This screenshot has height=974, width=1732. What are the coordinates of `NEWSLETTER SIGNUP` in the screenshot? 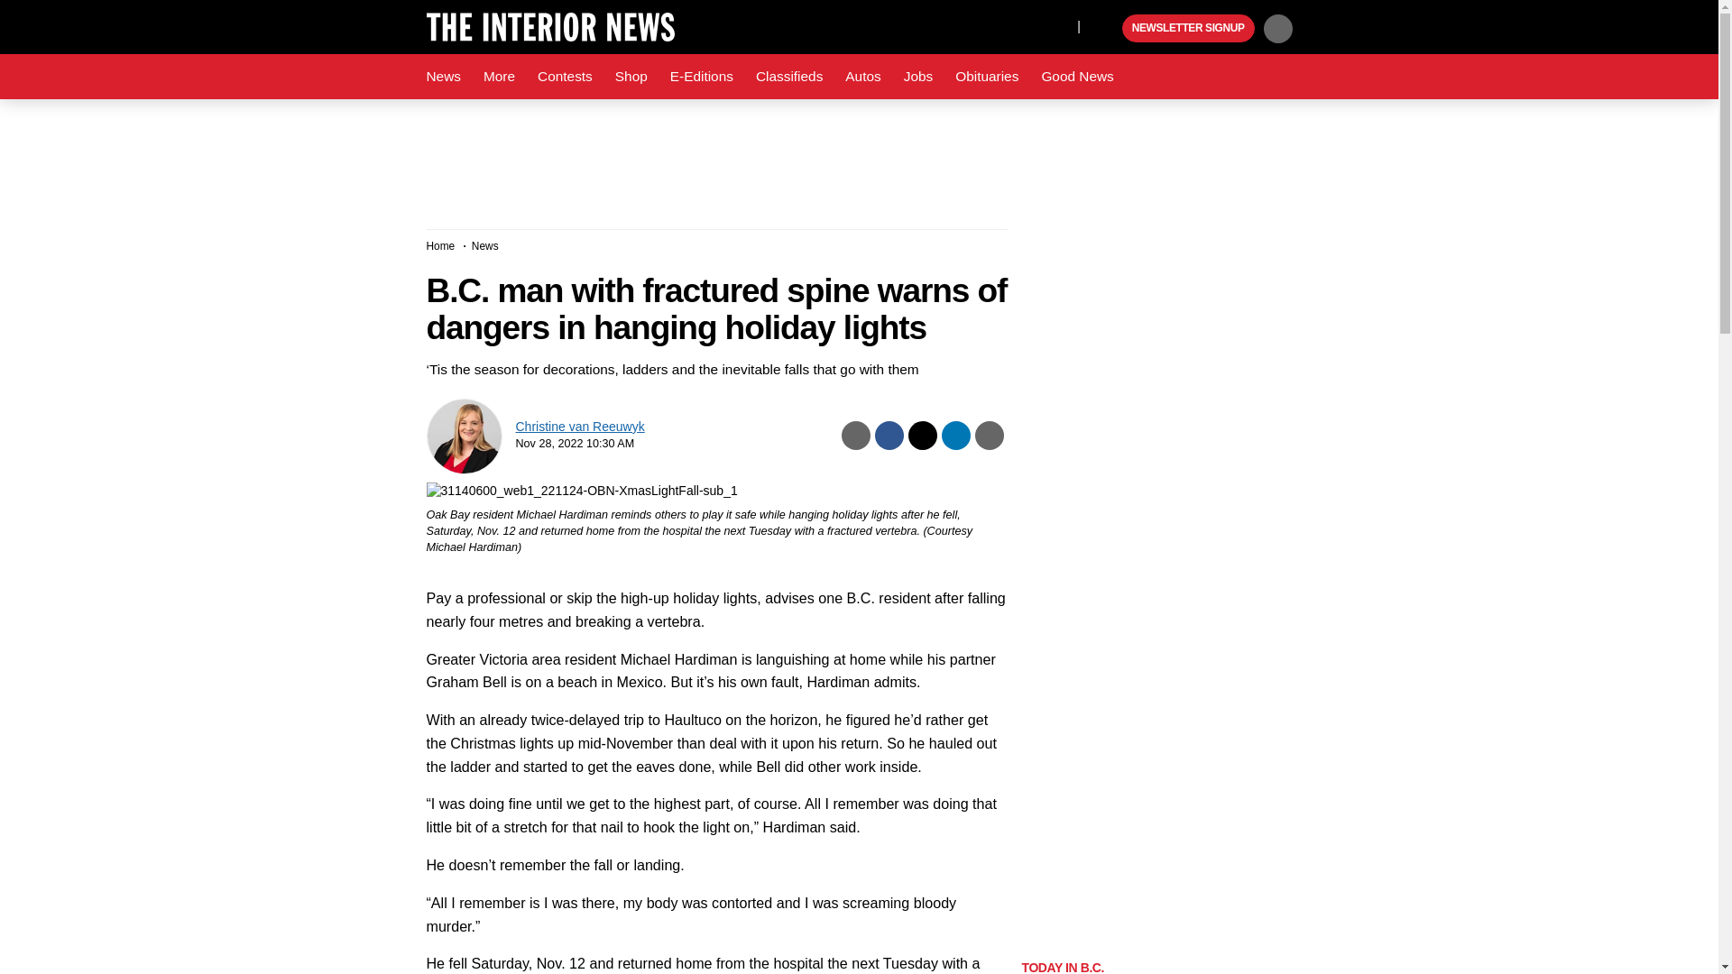 It's located at (1188, 29).